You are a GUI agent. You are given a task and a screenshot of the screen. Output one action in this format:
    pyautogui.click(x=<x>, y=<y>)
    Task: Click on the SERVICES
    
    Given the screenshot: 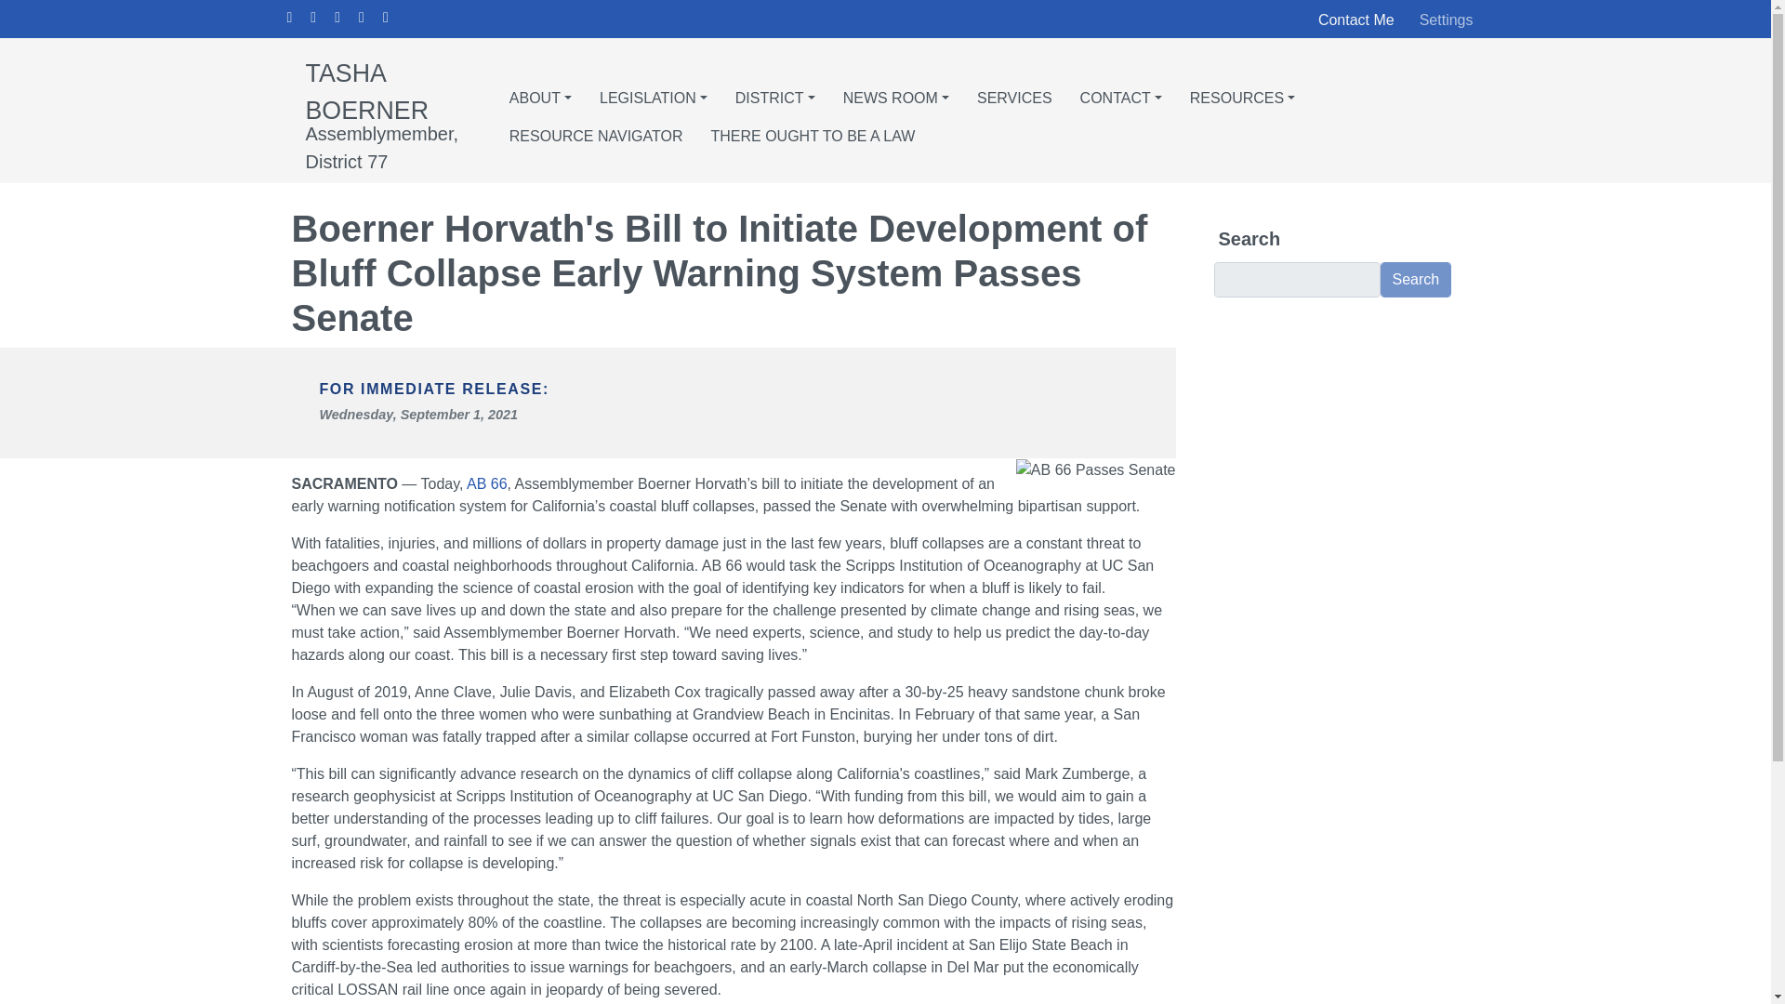 What is the action you would take?
    pyautogui.click(x=1014, y=91)
    